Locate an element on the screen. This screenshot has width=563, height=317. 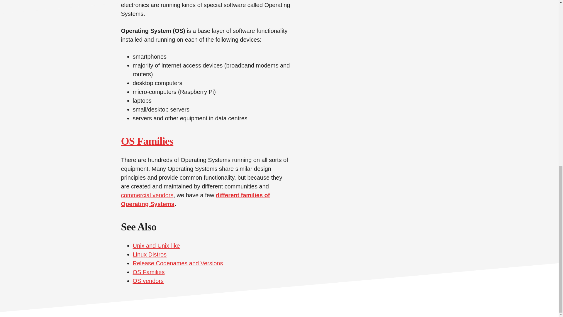
commercial vendors is located at coordinates (147, 195).